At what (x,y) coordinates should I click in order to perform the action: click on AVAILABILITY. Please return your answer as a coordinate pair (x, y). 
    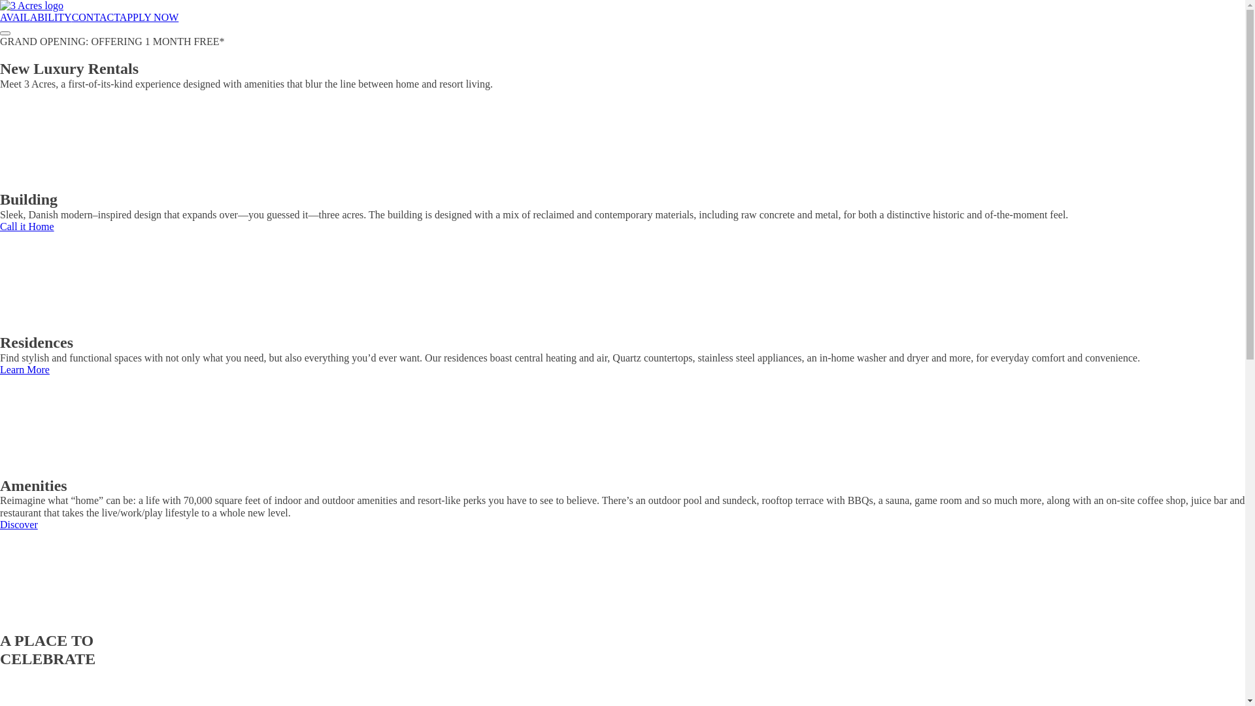
    Looking at the image, I should click on (36, 17).